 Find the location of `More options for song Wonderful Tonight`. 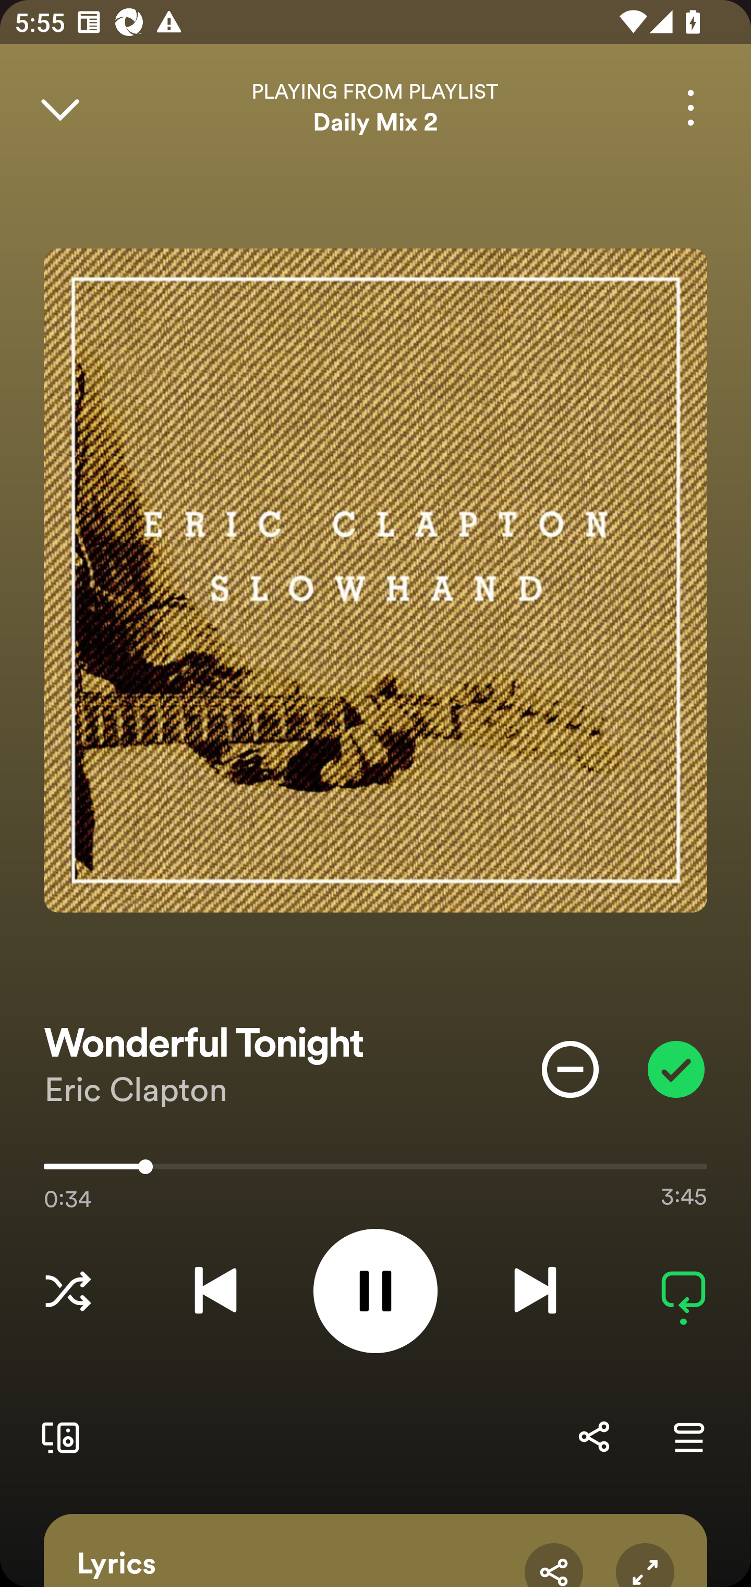

More options for song Wonderful Tonight is located at coordinates (691, 108).